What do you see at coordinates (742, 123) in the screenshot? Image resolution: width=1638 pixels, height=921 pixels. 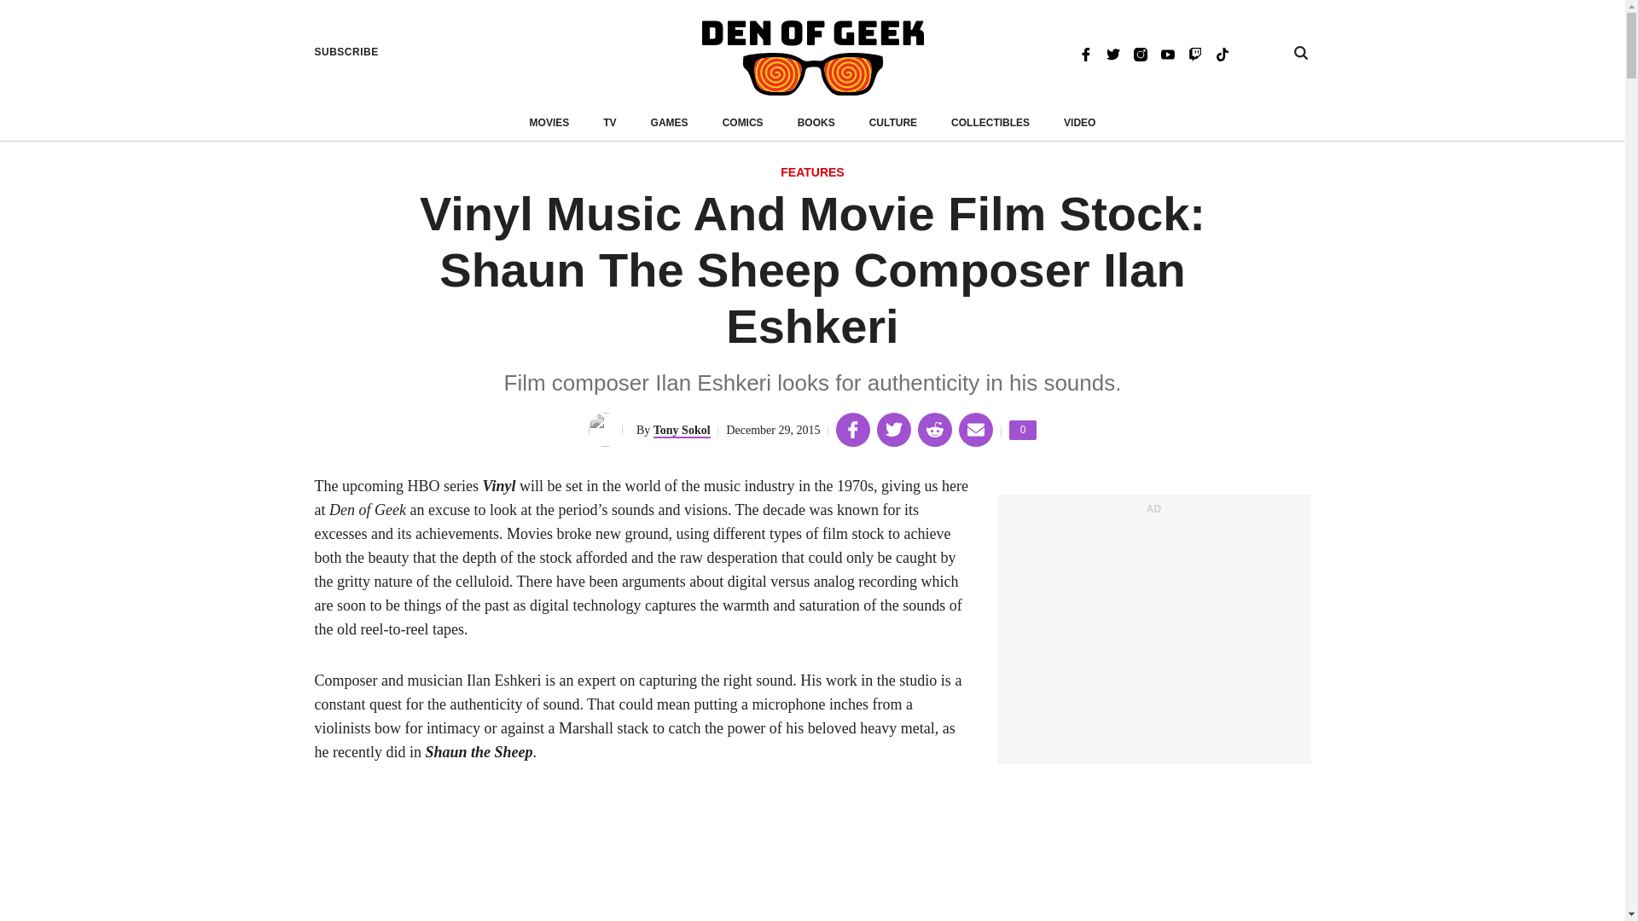 I see `COMICS` at bounding box center [742, 123].